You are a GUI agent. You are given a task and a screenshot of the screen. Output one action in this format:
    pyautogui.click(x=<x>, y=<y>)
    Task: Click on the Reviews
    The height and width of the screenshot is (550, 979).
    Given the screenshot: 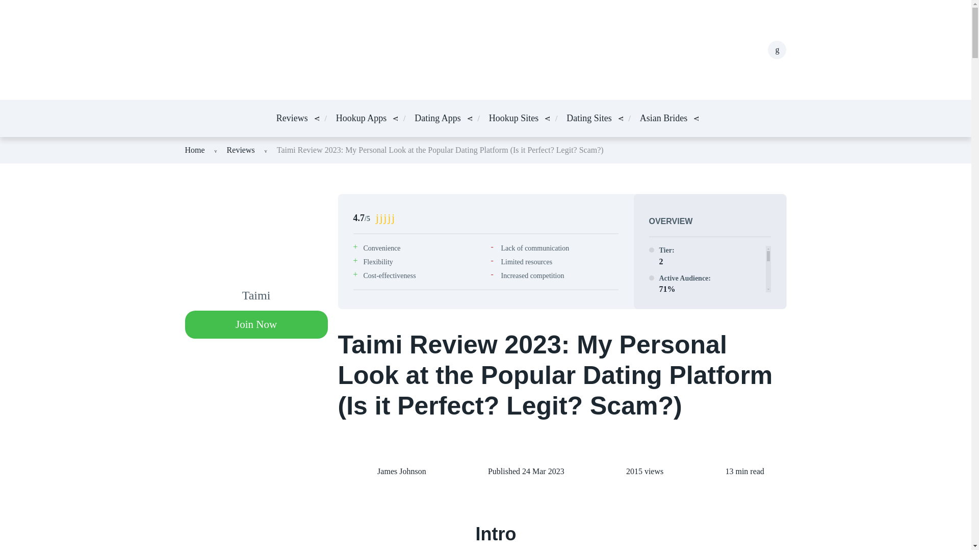 What is the action you would take?
    pyautogui.click(x=241, y=150)
    